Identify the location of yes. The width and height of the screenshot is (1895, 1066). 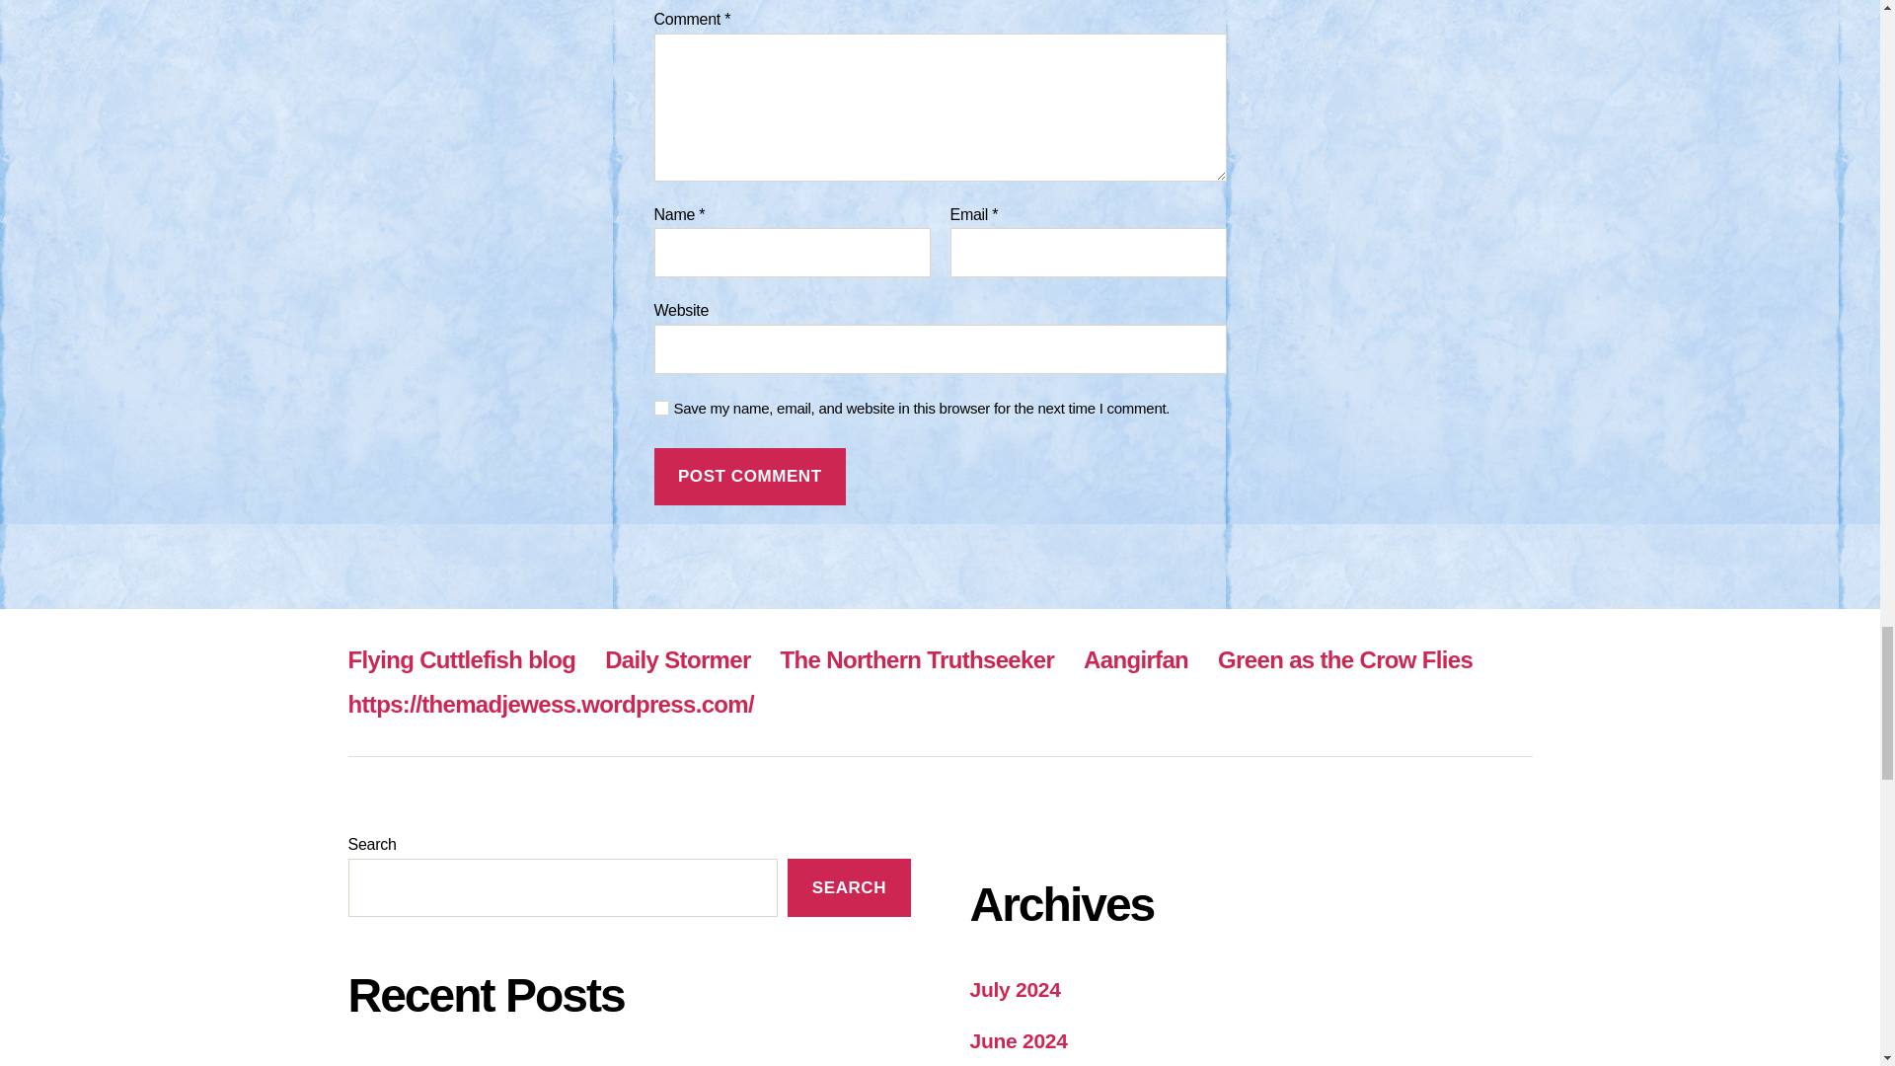
(661, 409).